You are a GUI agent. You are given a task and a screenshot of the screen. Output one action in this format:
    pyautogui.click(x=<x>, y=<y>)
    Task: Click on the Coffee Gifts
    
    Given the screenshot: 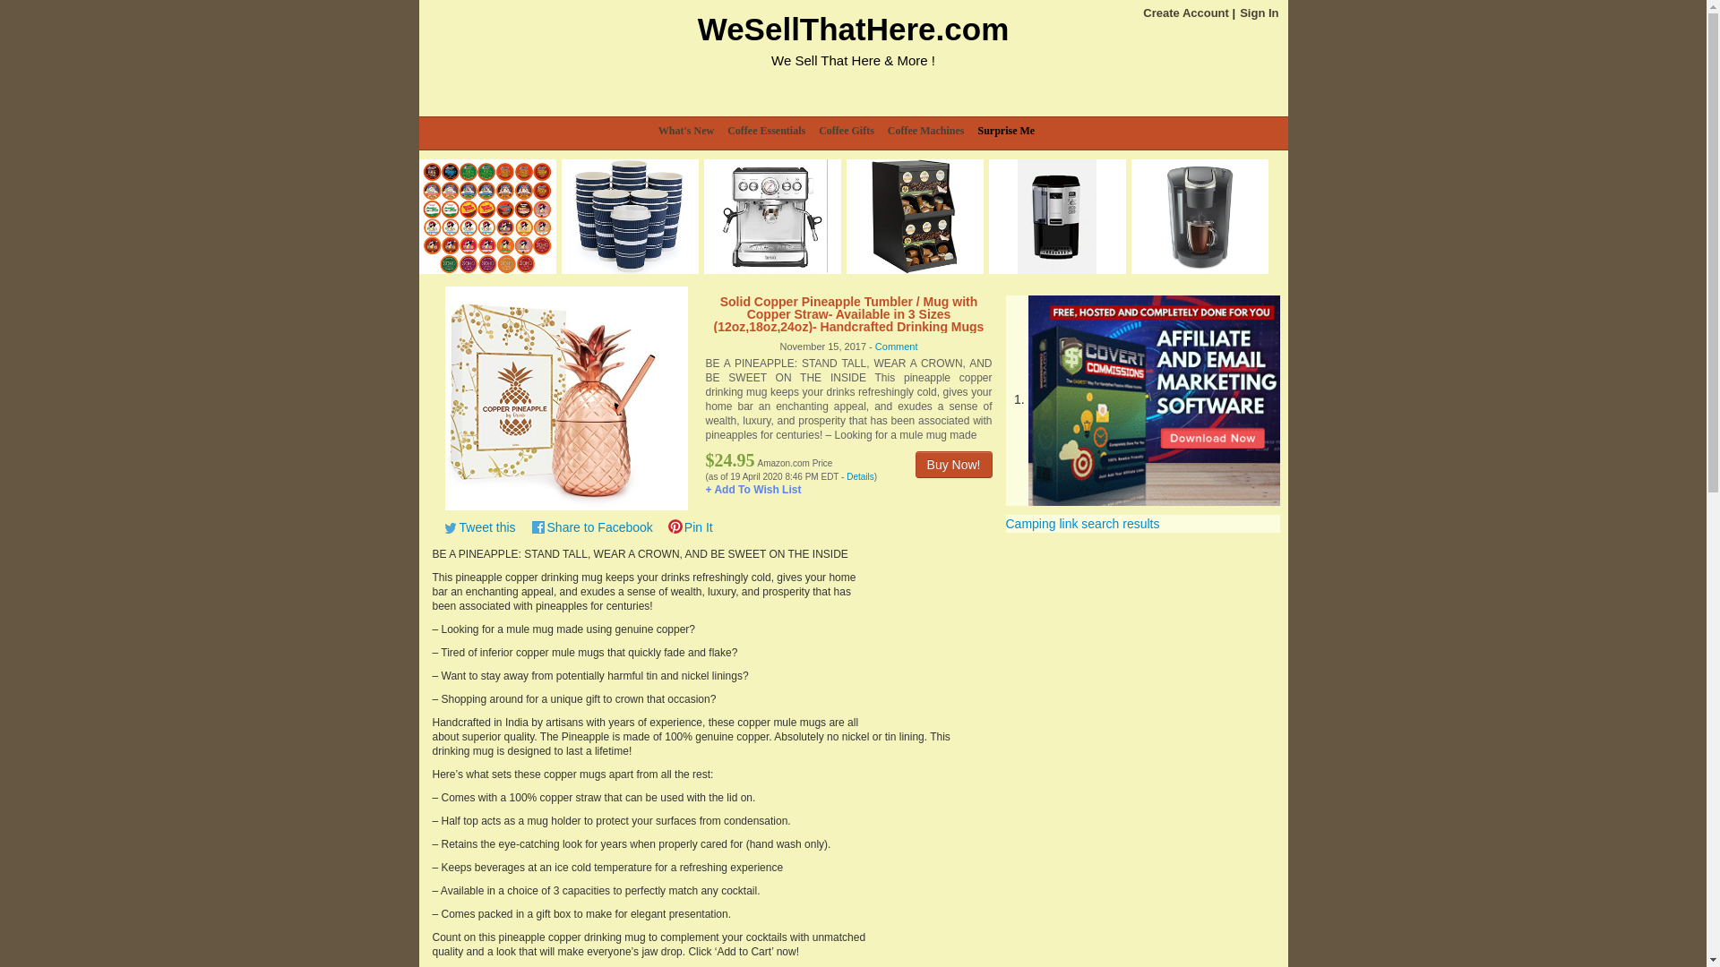 What is the action you would take?
    pyautogui.click(x=853, y=131)
    